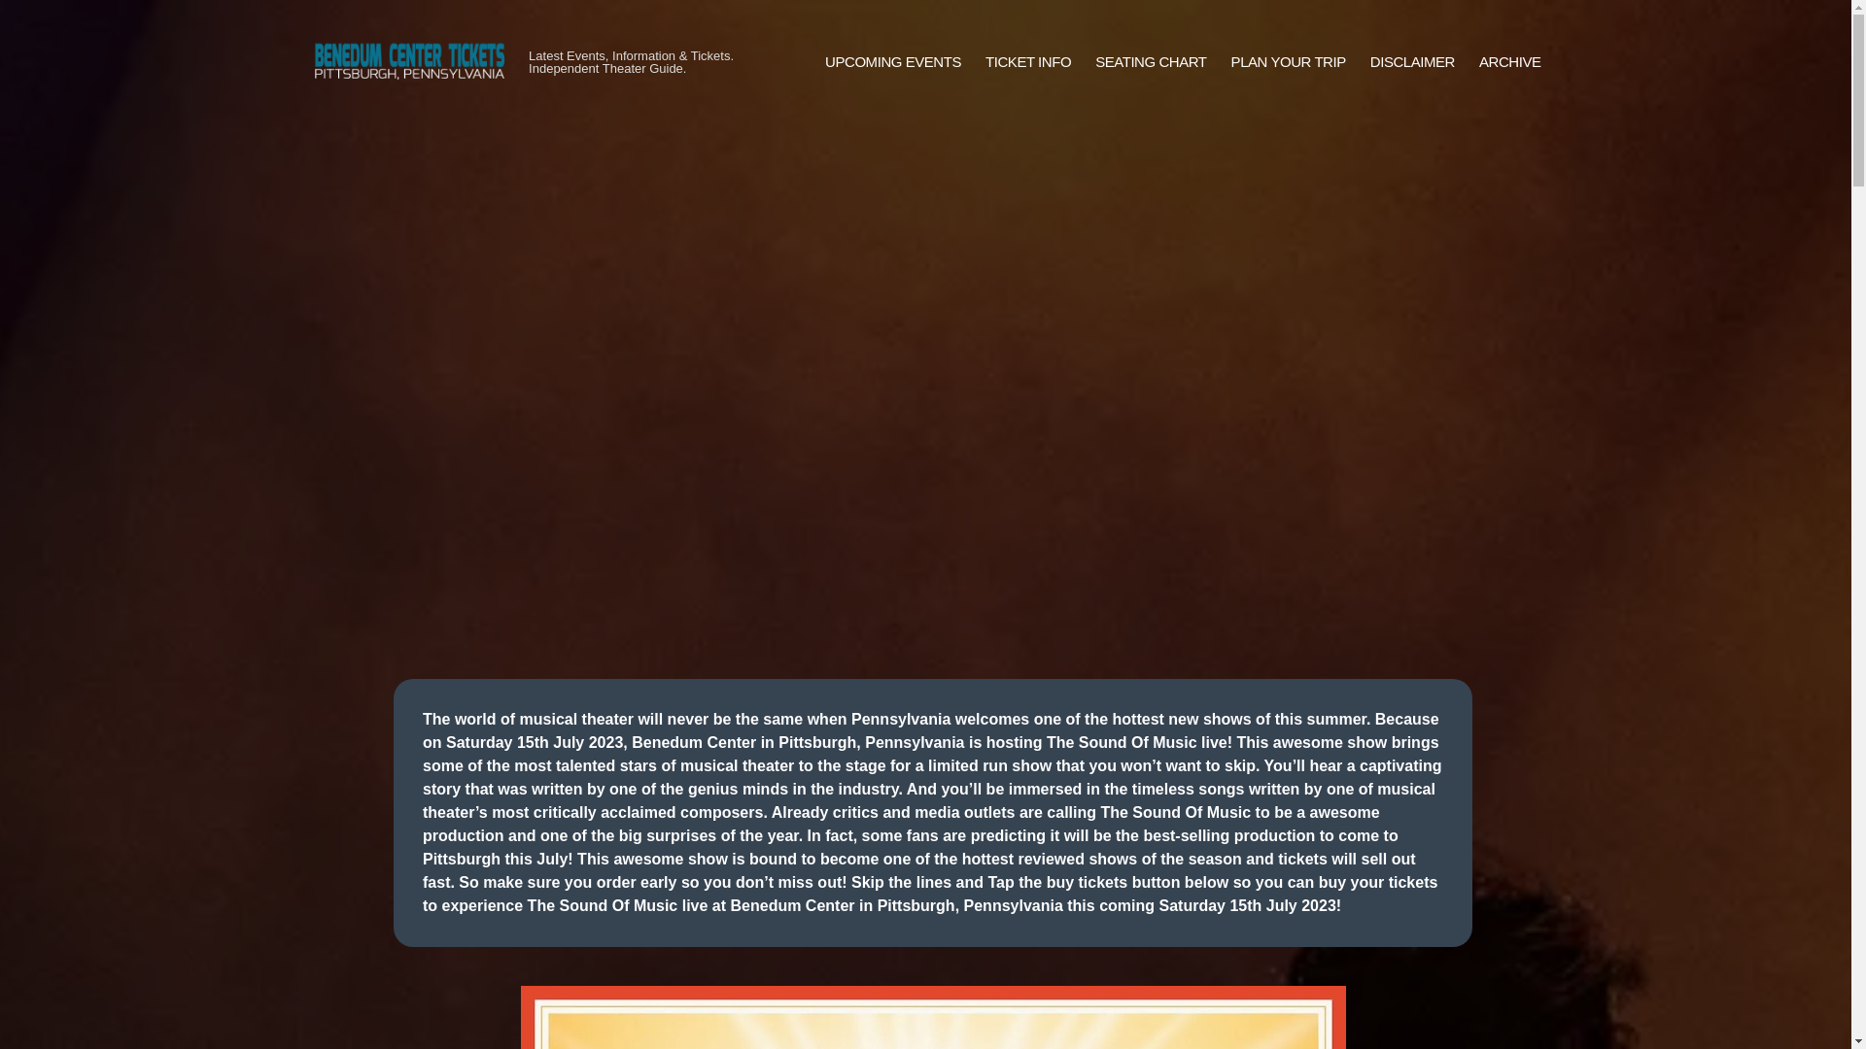 This screenshot has height=1049, width=1866. I want to click on ARCHIVE, so click(1510, 62).